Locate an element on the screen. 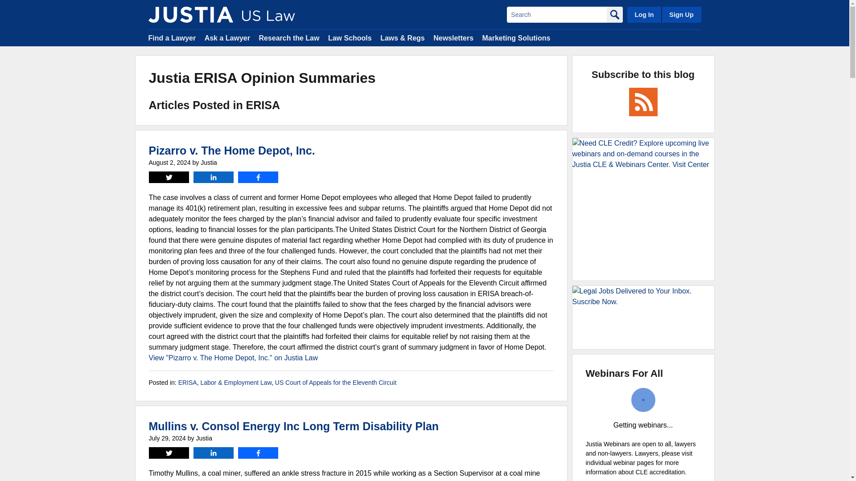 This screenshot has height=481, width=856. Research the Law is located at coordinates (289, 37).